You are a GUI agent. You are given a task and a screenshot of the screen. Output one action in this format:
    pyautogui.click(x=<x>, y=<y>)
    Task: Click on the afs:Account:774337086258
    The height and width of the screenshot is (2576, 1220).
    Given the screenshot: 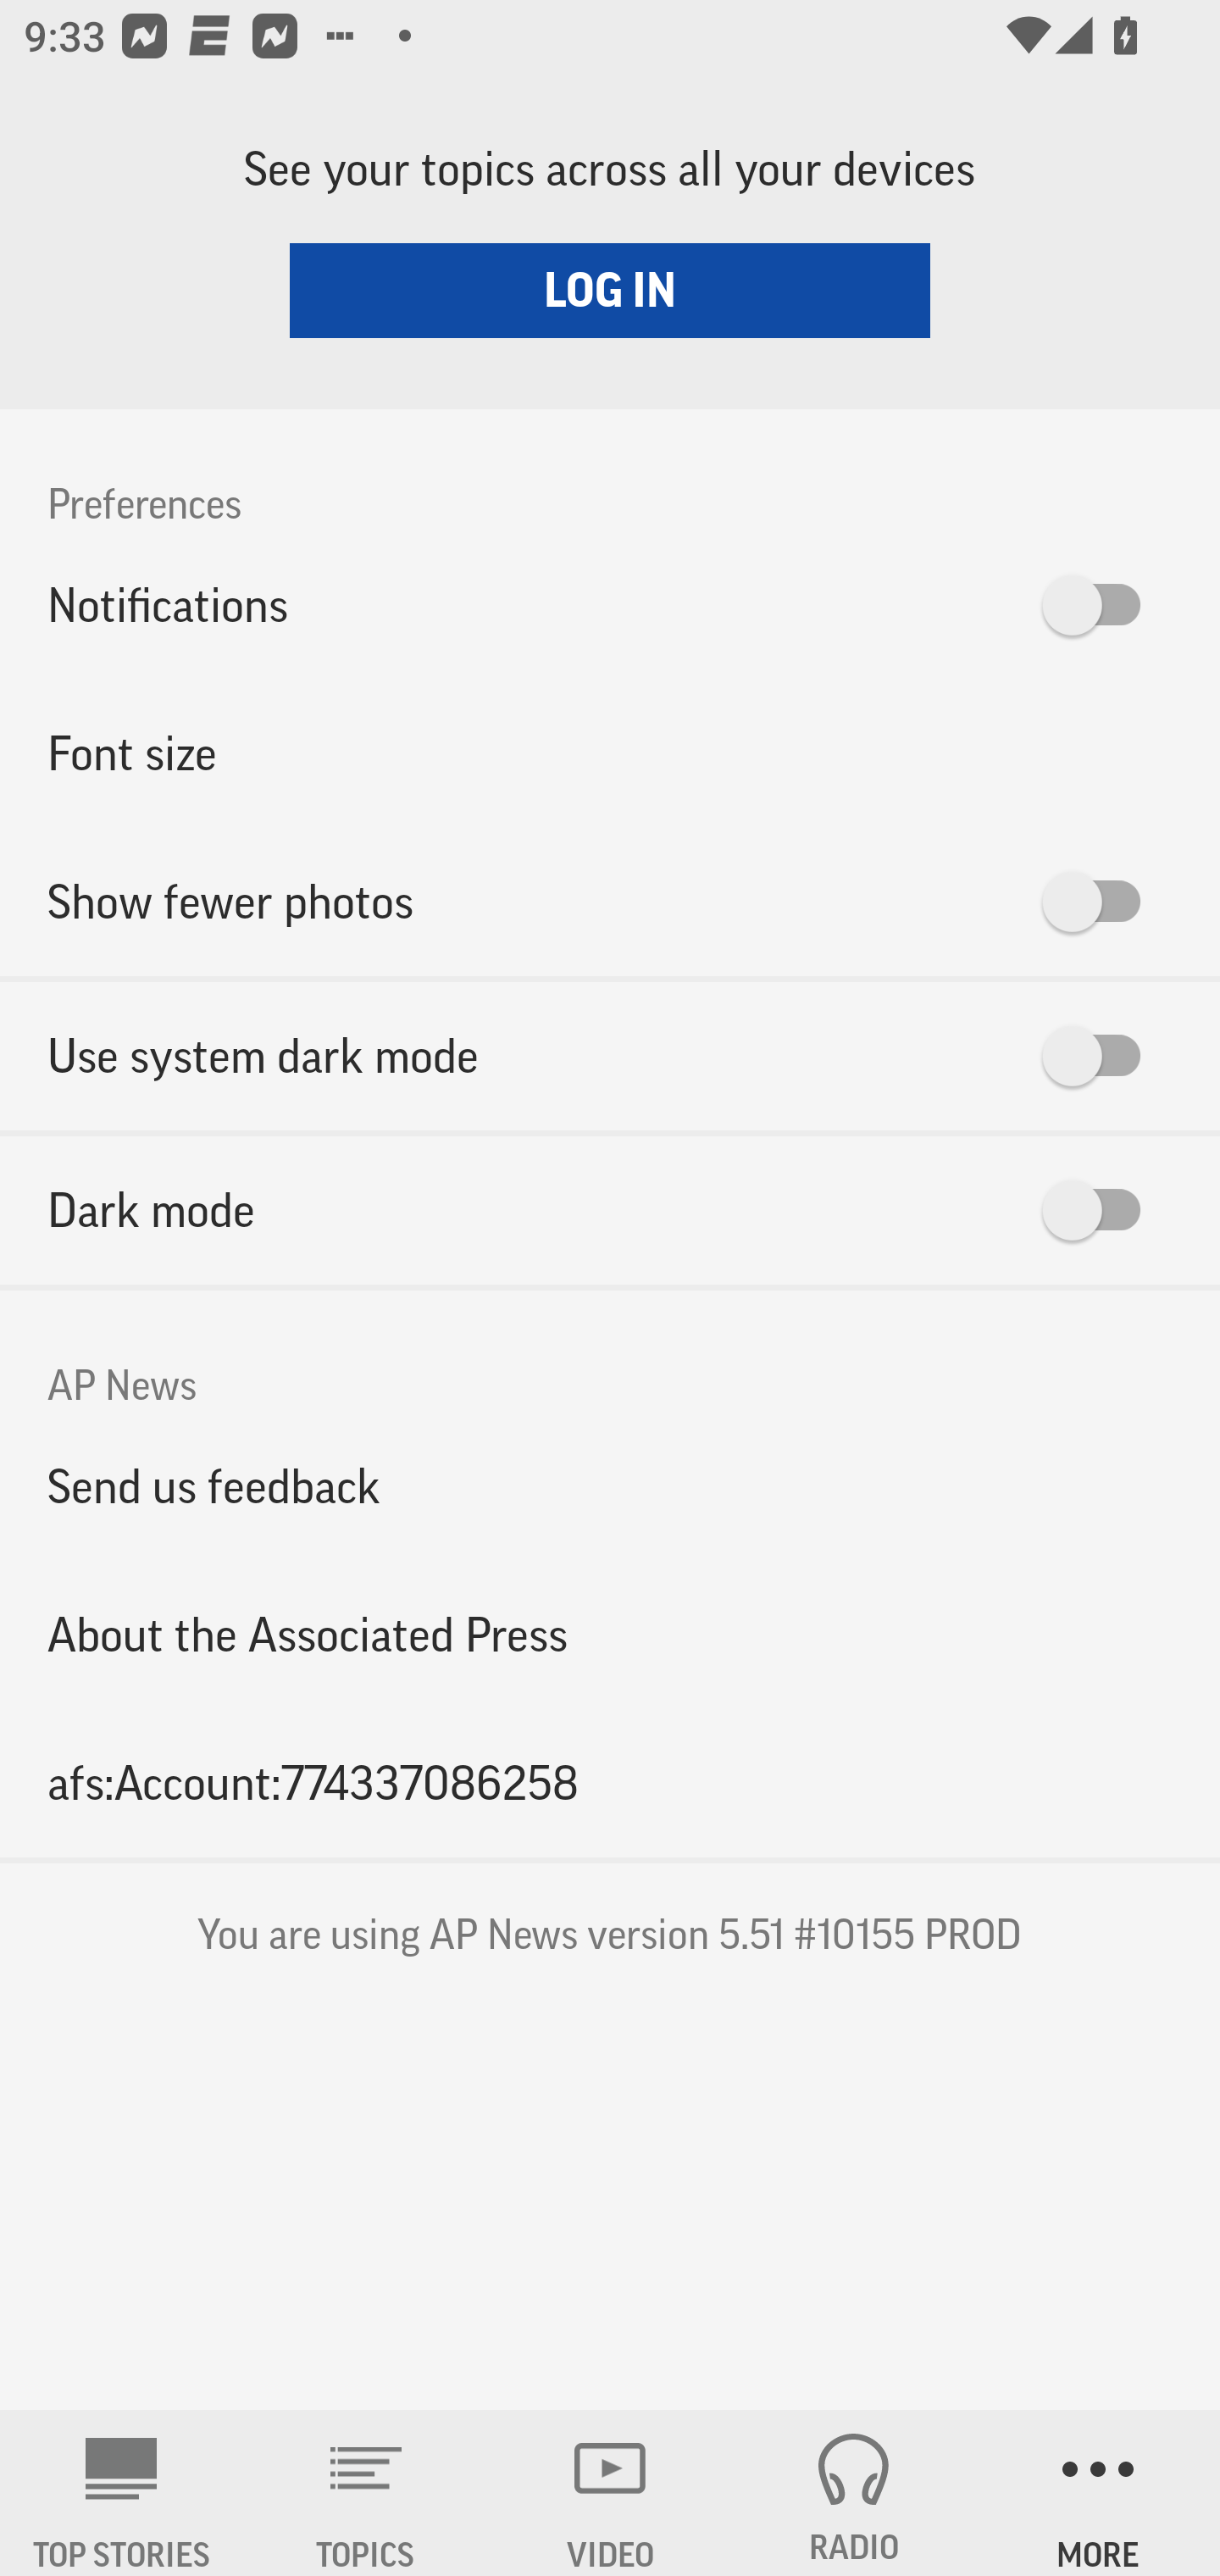 What is the action you would take?
    pyautogui.click(x=610, y=1782)
    